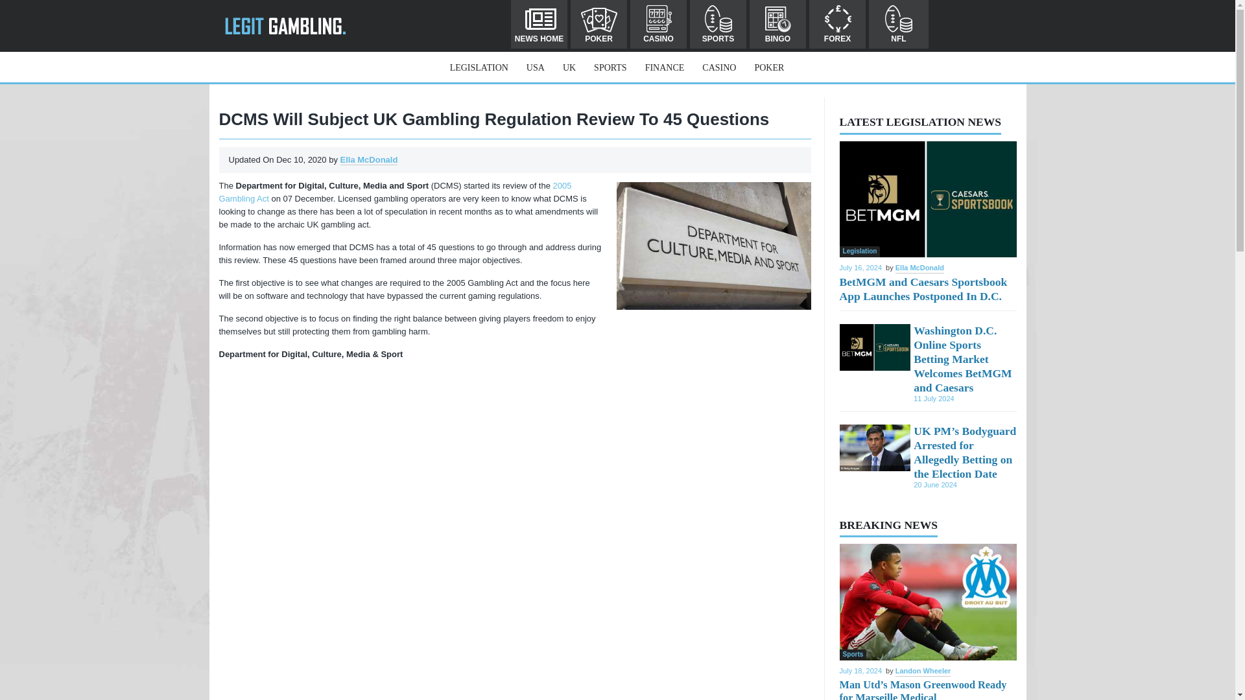  What do you see at coordinates (777, 24) in the screenshot?
I see `BINGO` at bounding box center [777, 24].